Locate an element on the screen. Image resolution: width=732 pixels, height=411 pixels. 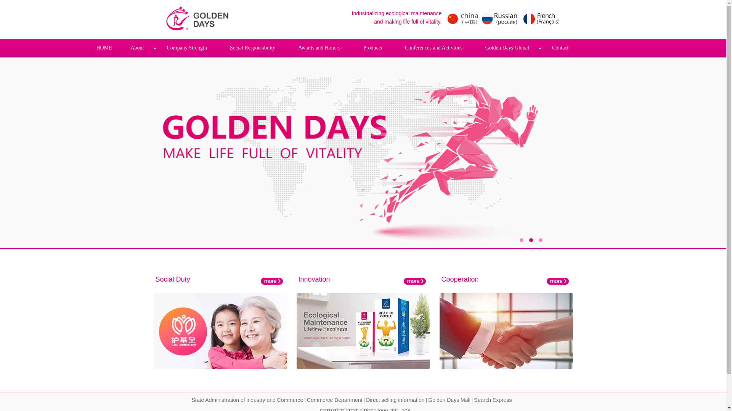
Awards and Honors is located at coordinates (319, 48).